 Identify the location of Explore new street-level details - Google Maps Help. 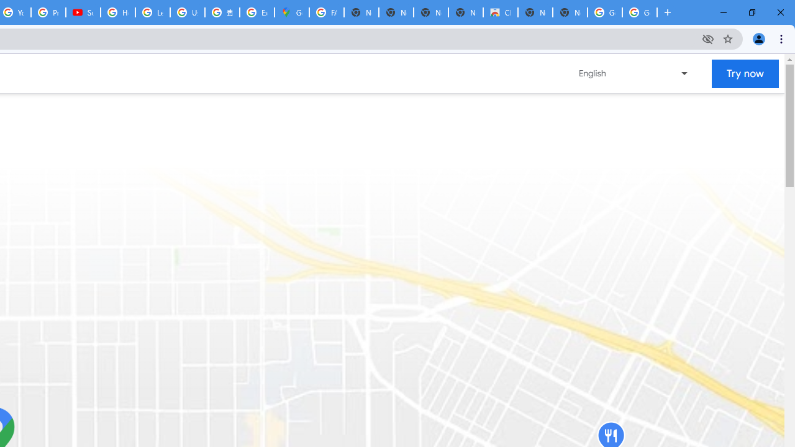
(257, 12).